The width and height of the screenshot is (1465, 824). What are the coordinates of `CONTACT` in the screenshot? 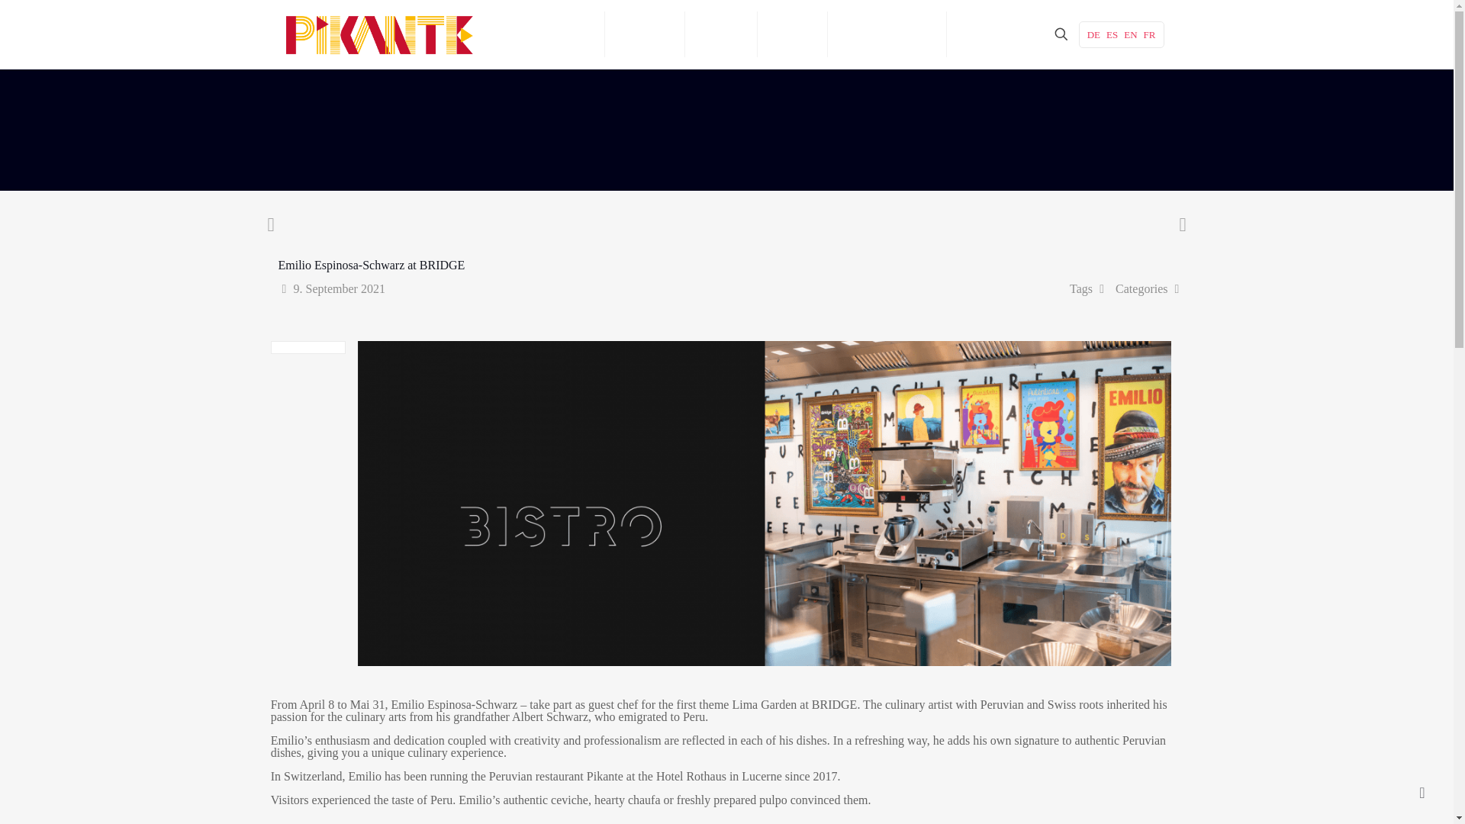 It's located at (989, 34).